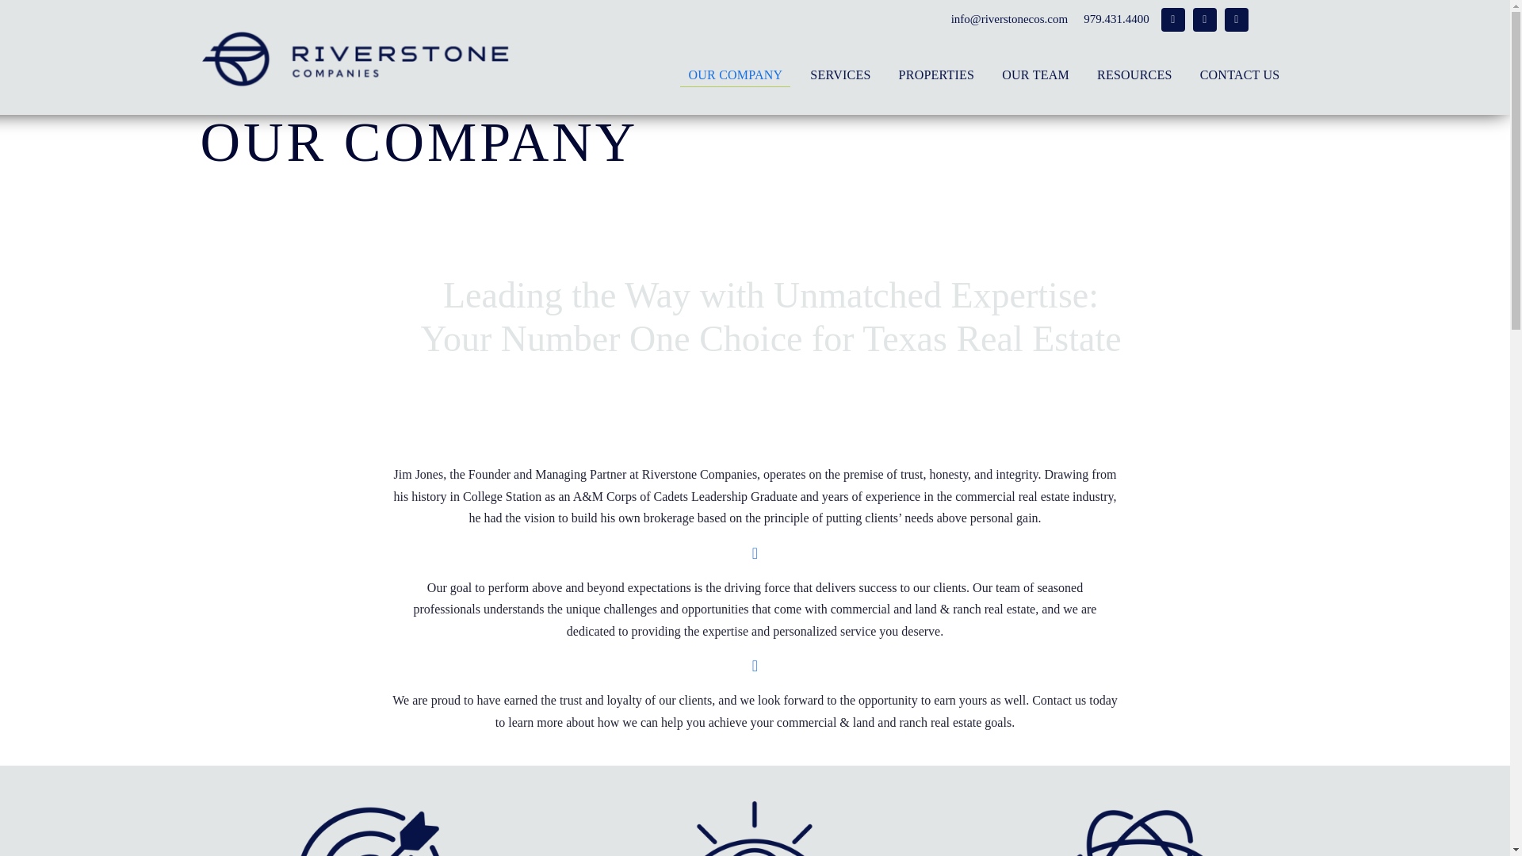 The image size is (1522, 856). I want to click on 2, so click(755, 819).